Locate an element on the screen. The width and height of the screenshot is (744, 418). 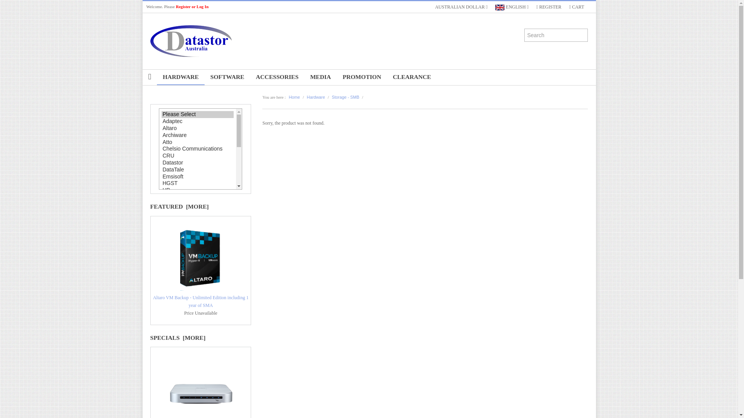
SOFTWARE is located at coordinates (227, 77).